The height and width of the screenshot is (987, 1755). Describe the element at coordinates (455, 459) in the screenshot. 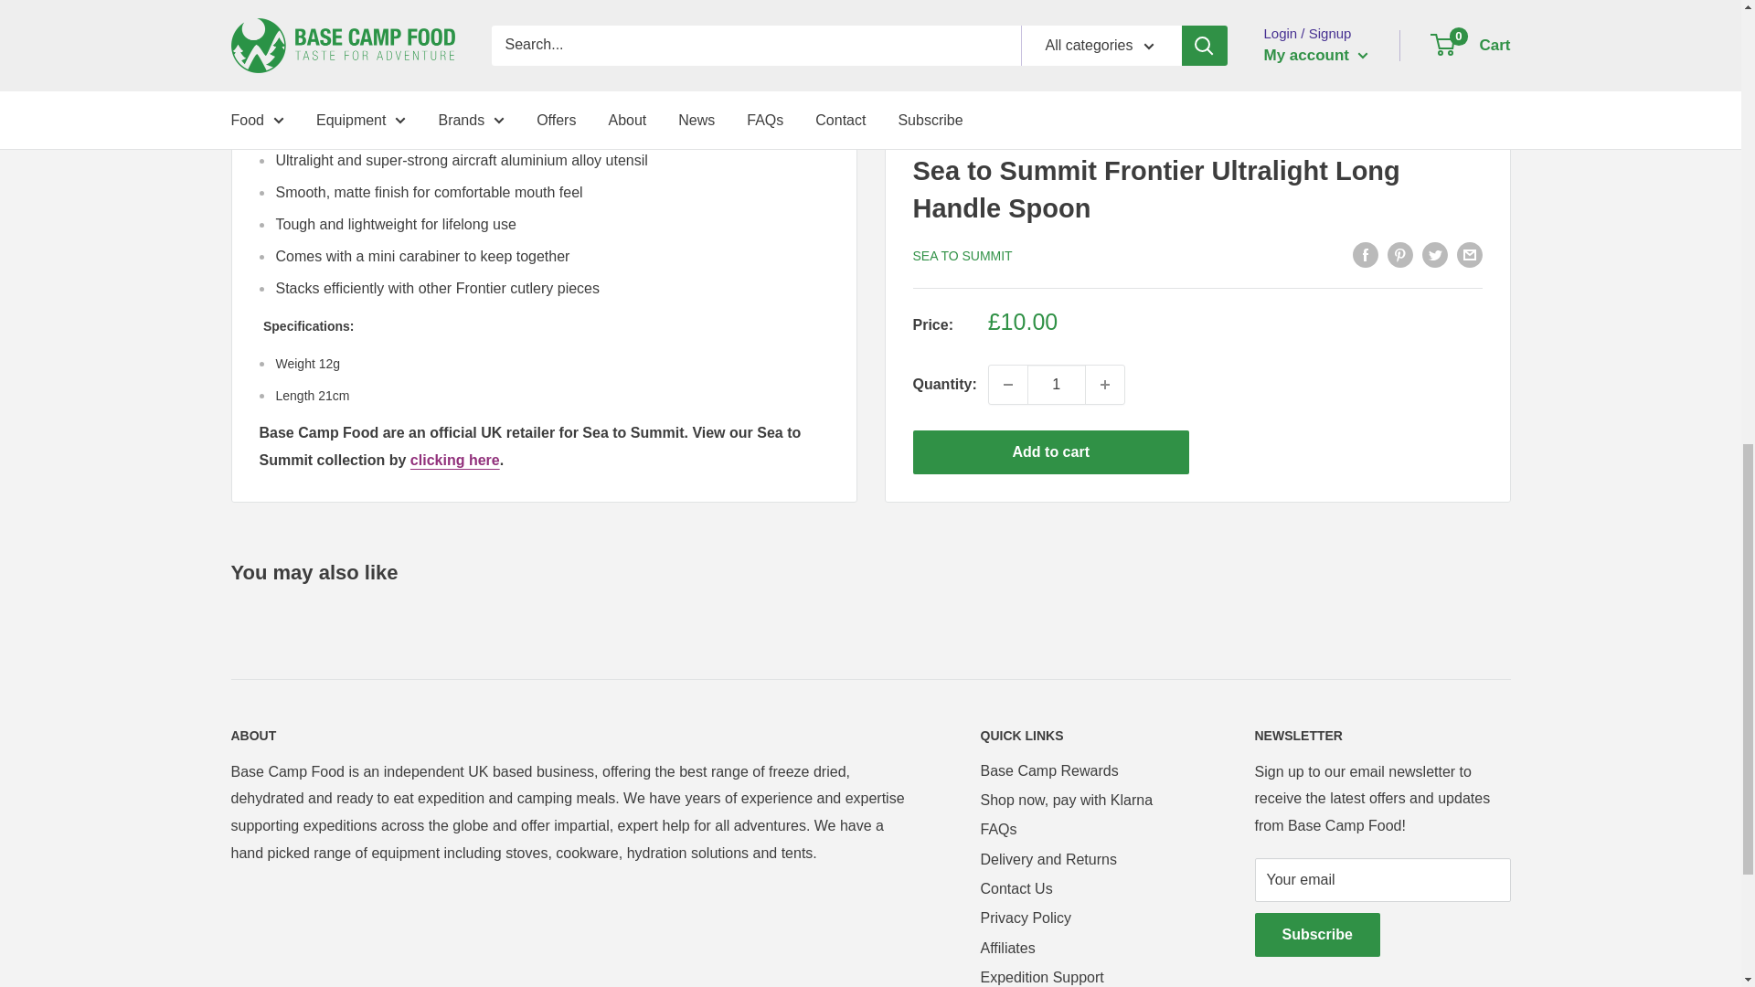

I see `View our Sea to Summit collection by clicking here` at that location.